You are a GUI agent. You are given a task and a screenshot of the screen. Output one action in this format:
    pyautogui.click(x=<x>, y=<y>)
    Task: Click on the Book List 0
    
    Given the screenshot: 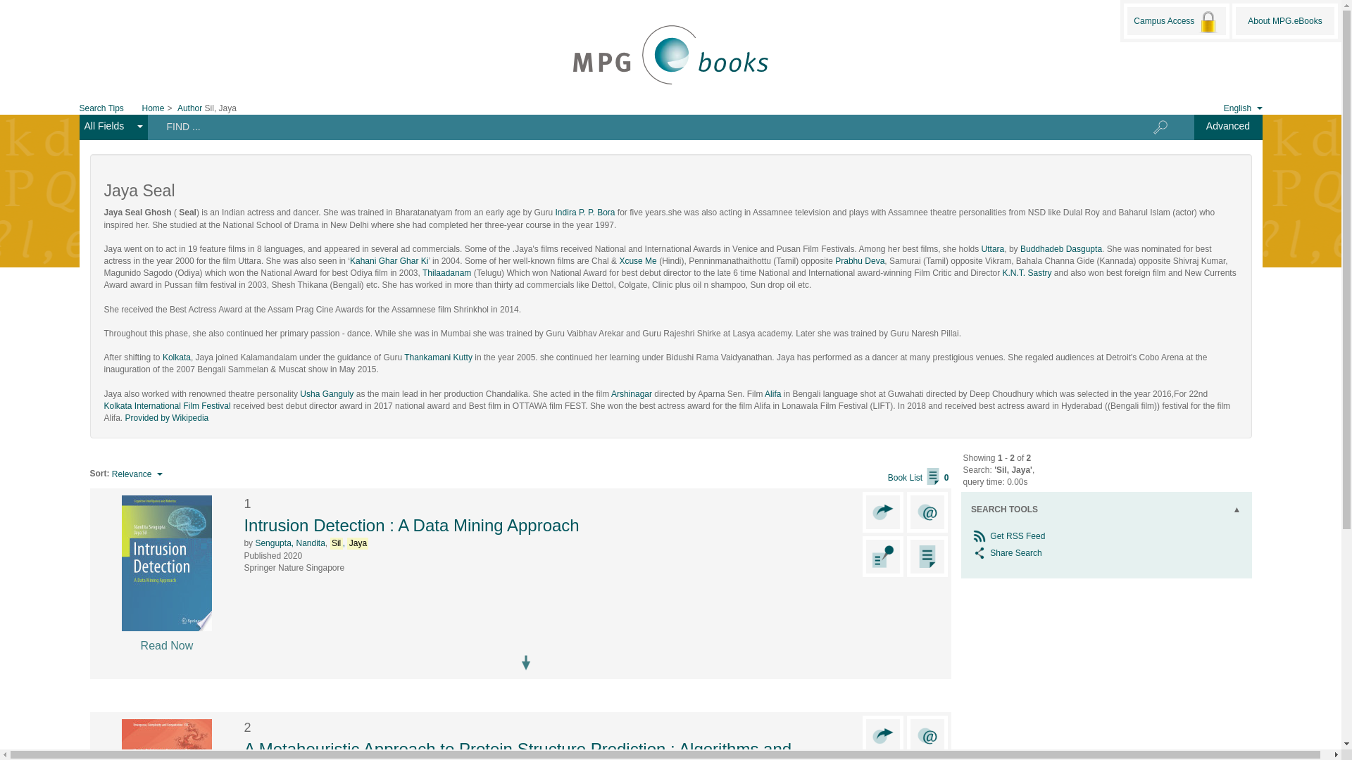 What is the action you would take?
    pyautogui.click(x=918, y=477)
    